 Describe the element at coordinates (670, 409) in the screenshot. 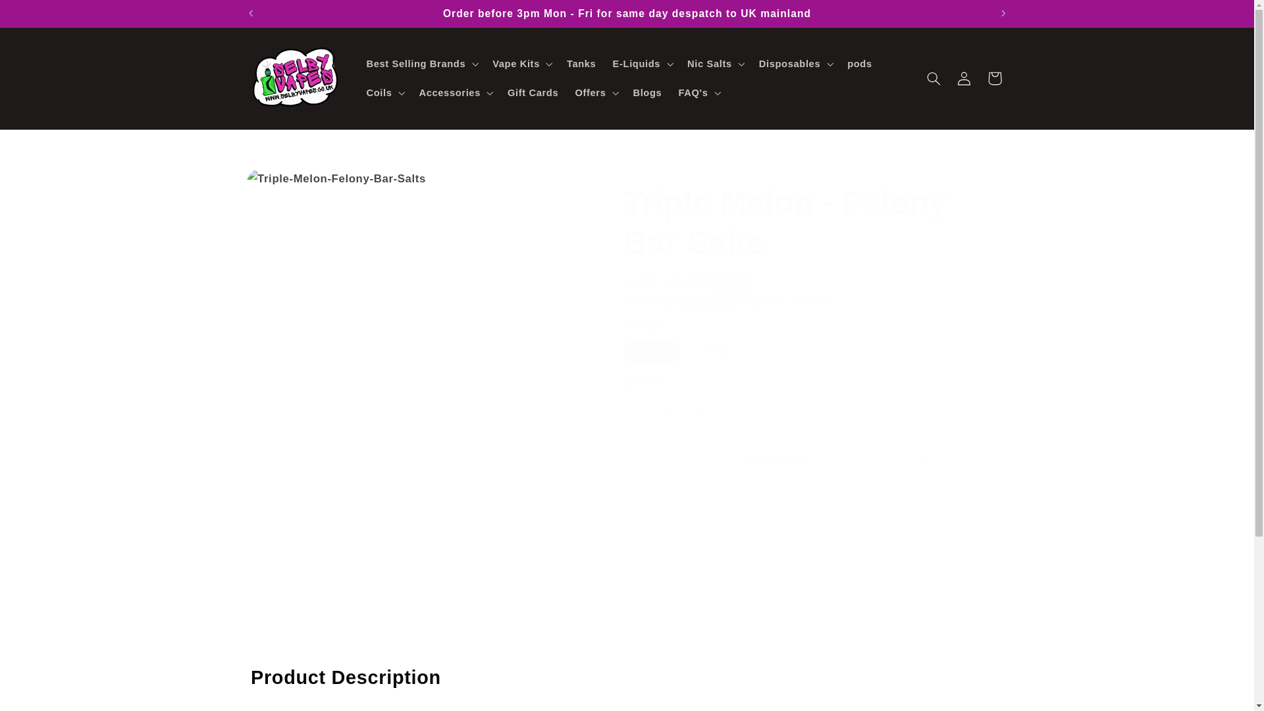

I see `1` at that location.